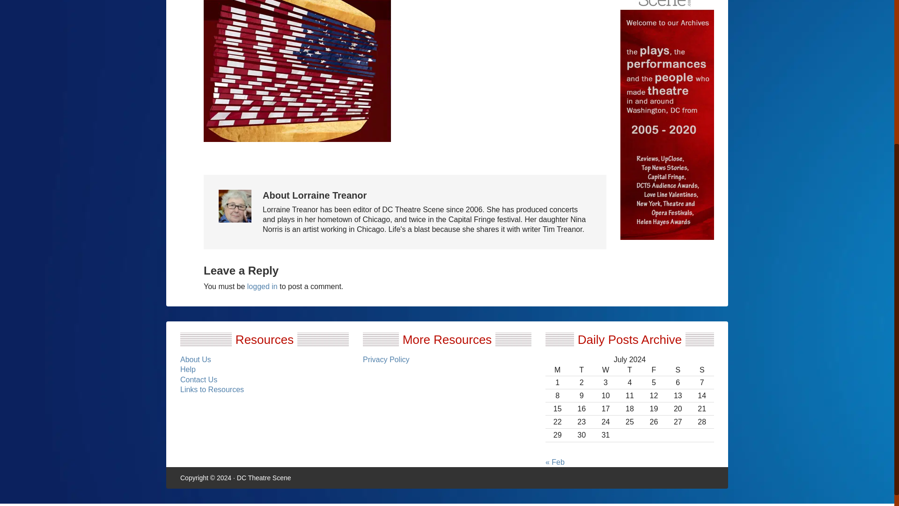 The height and width of the screenshot is (506, 899). What do you see at coordinates (702, 370) in the screenshot?
I see `Sunday` at bounding box center [702, 370].